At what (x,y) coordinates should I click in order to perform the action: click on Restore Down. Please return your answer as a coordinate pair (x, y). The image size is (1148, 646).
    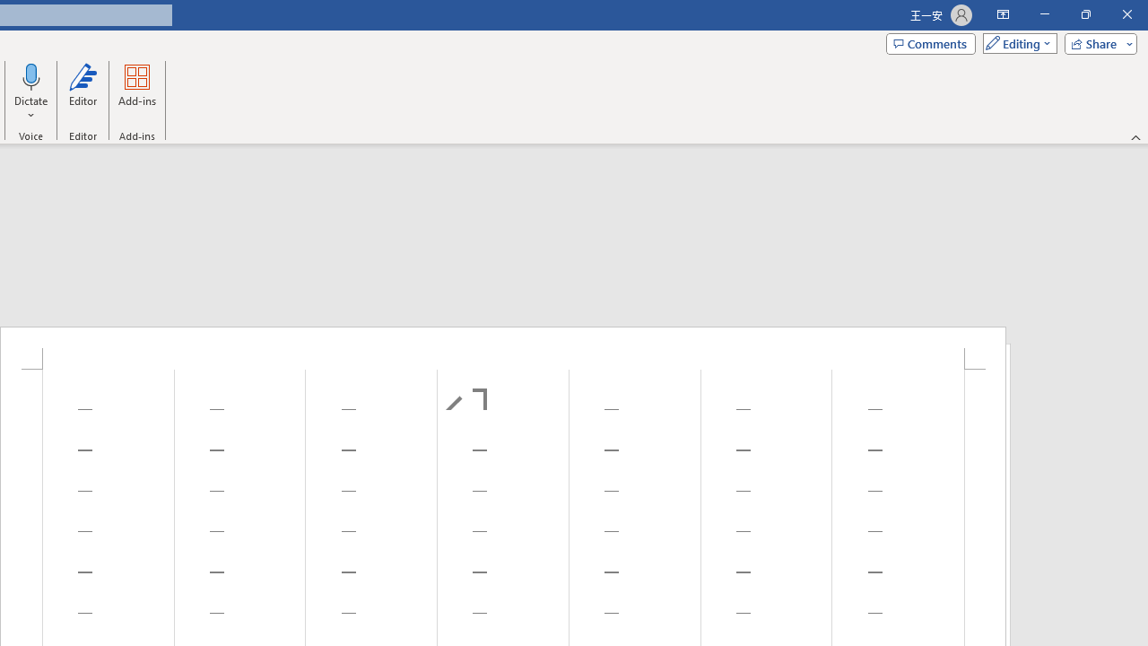
    Looking at the image, I should click on (1085, 14).